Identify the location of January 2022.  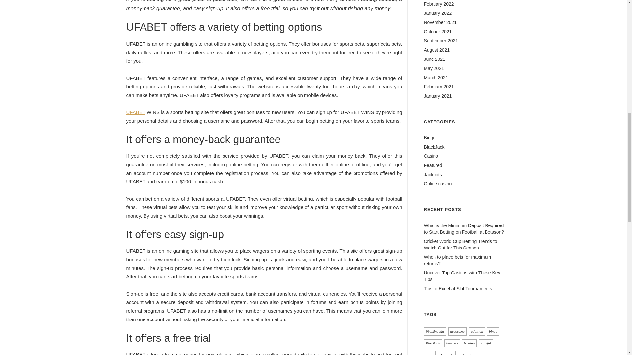
(438, 13).